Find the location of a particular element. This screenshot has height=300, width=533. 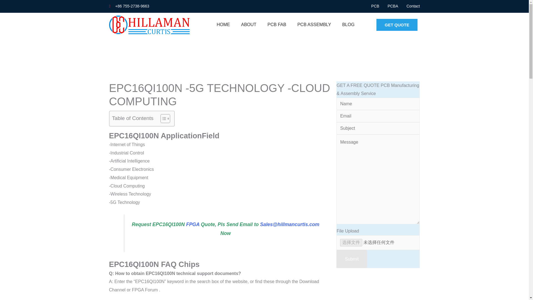

ABOUT is located at coordinates (248, 24).